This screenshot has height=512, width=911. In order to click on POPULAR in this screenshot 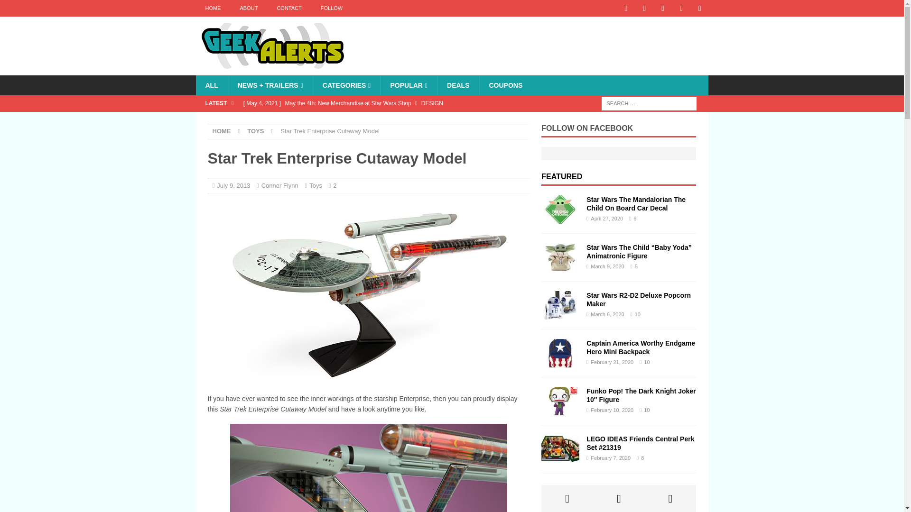, I will do `click(408, 85)`.